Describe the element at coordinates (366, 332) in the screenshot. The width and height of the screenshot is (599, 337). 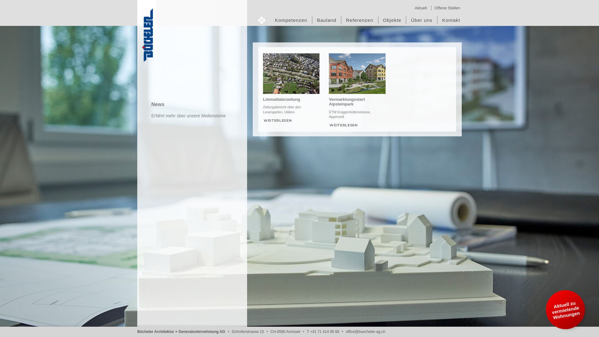
I see `office@buecheler-ag.ch` at that location.